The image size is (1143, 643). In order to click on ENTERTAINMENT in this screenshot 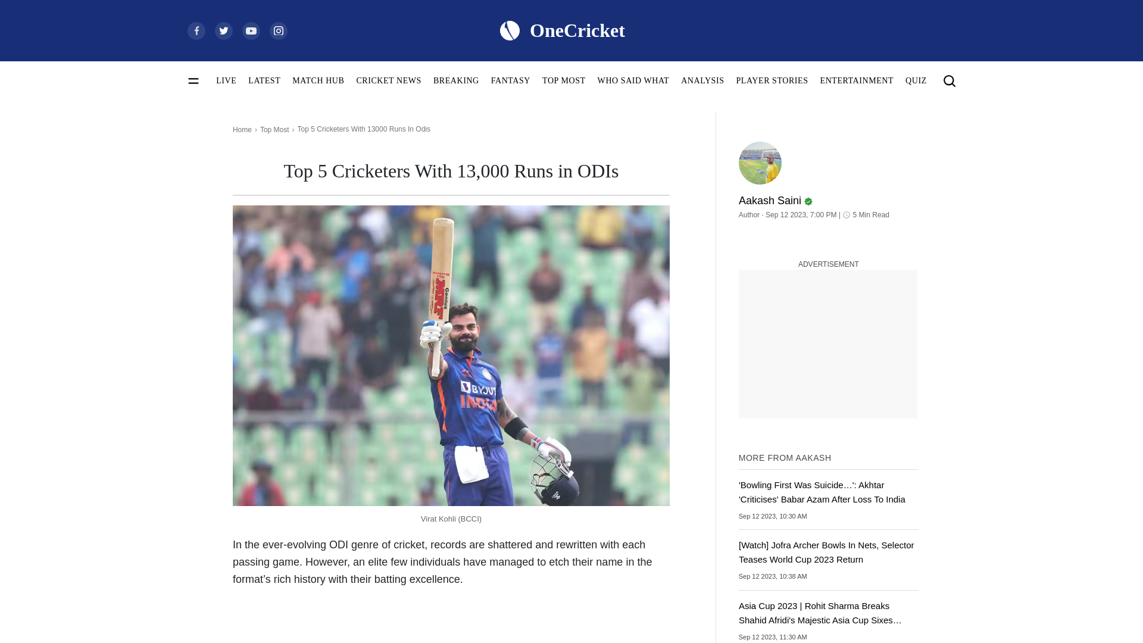, I will do `click(857, 80)`.